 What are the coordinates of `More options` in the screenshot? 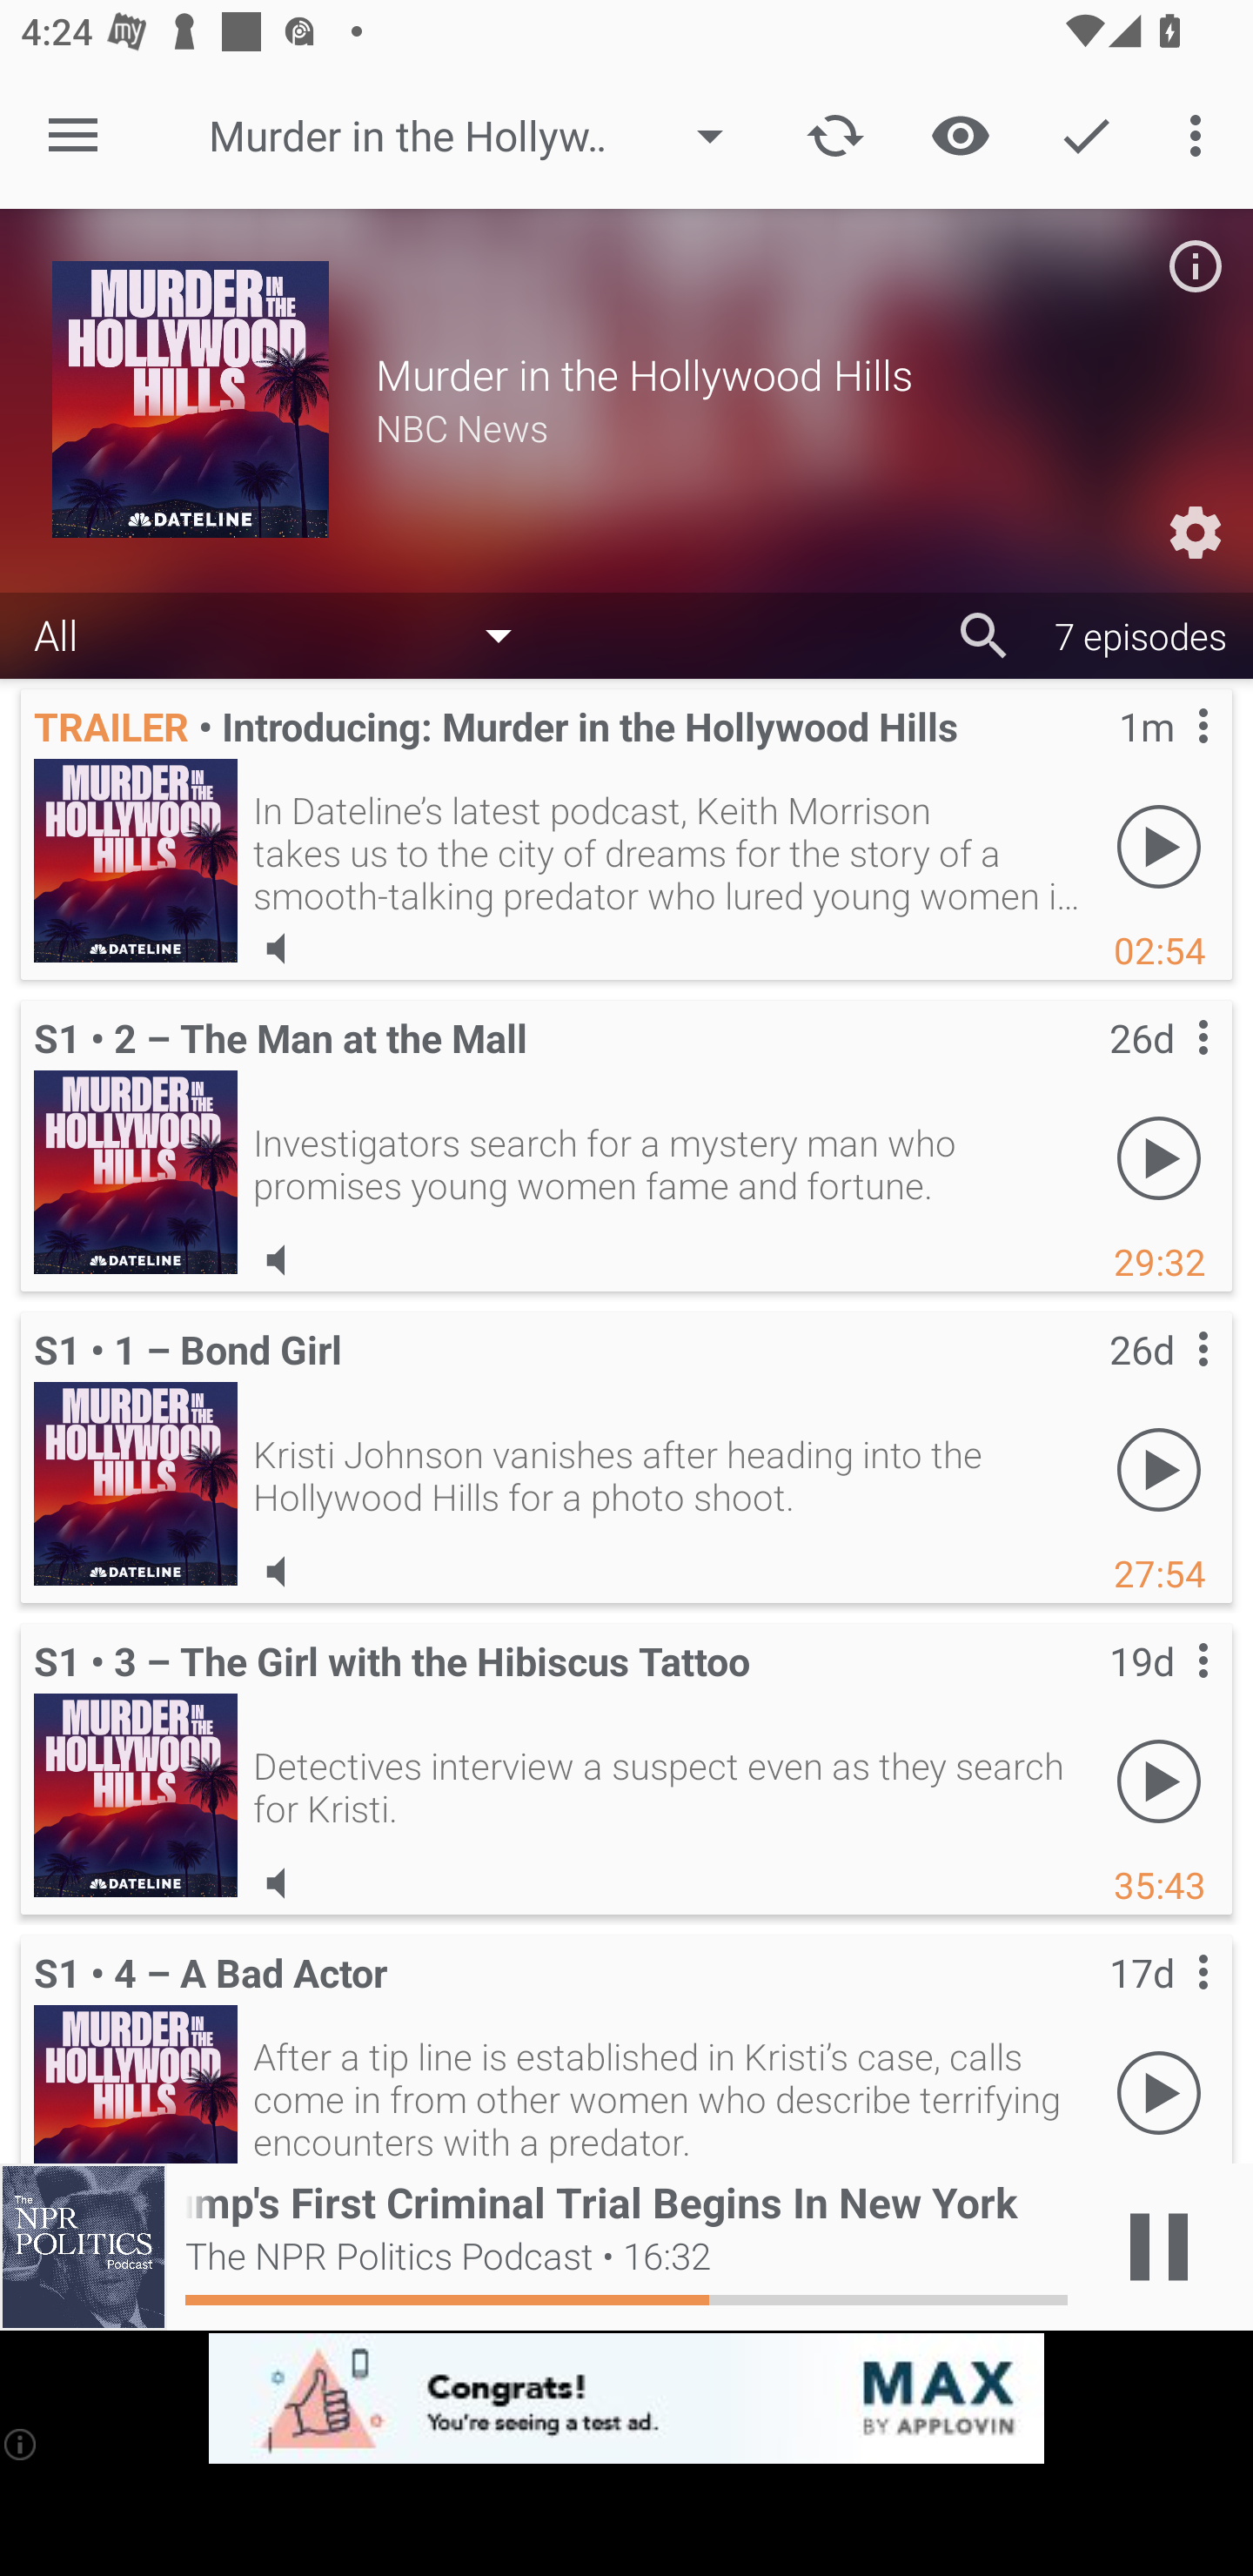 It's located at (1201, 134).